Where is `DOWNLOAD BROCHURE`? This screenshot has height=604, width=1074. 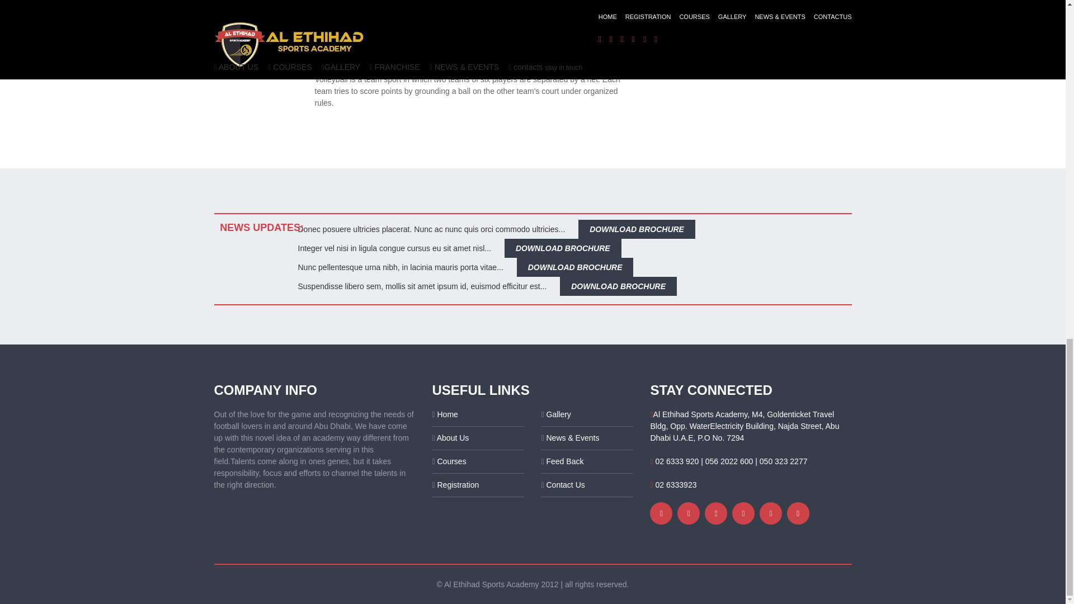
DOWNLOAD BROCHURE is located at coordinates (563, 248).